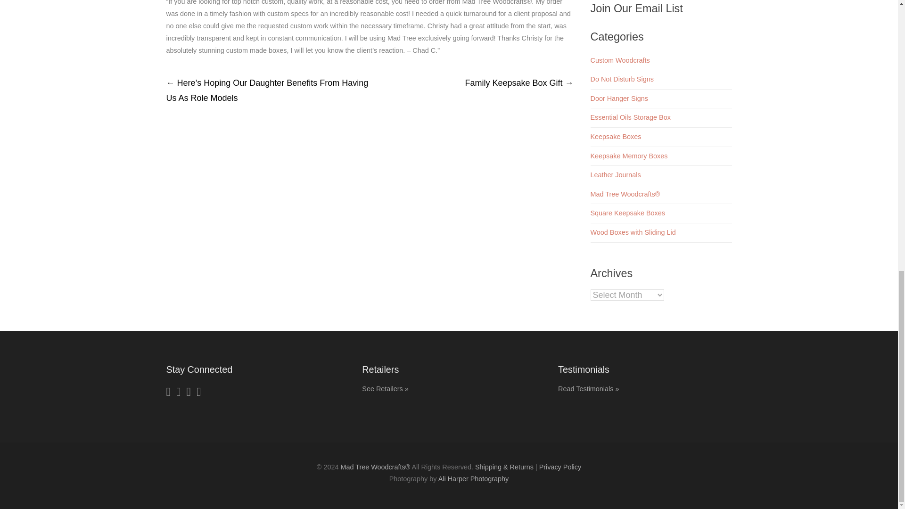 The height and width of the screenshot is (509, 905). Describe the element at coordinates (619, 60) in the screenshot. I see `Custom Woodcrafts` at that location.